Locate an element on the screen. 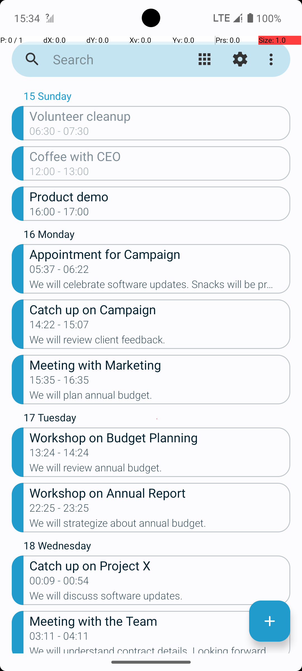 Image resolution: width=302 pixels, height=671 pixels. We will celebrate software updates. Snacks will be provided. is located at coordinates (160, 286).